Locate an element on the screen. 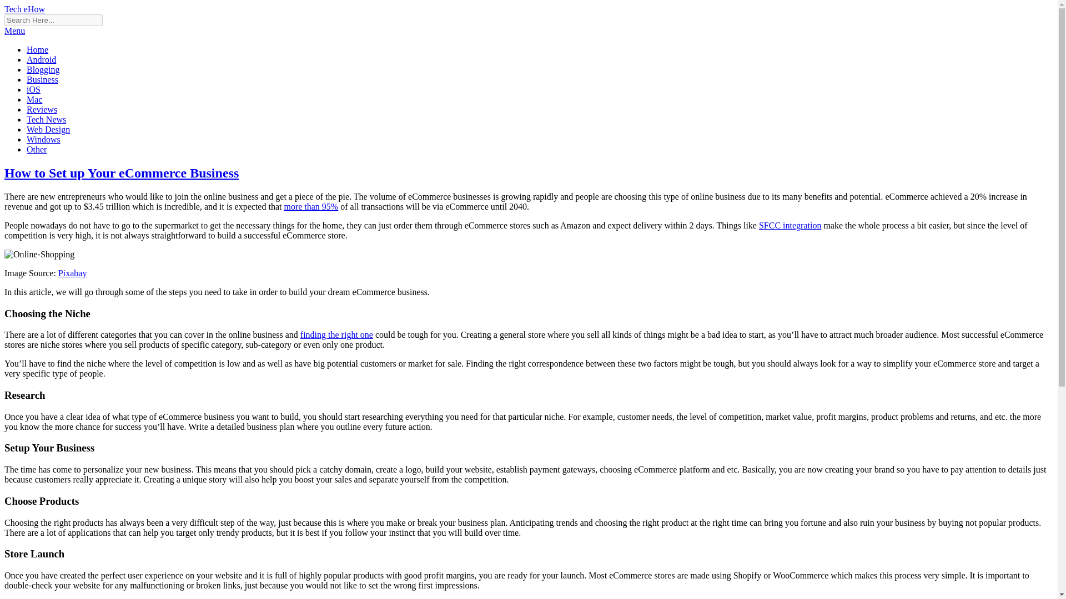 The width and height of the screenshot is (1066, 599). How to Set up Your eCommerce Business is located at coordinates (121, 173).